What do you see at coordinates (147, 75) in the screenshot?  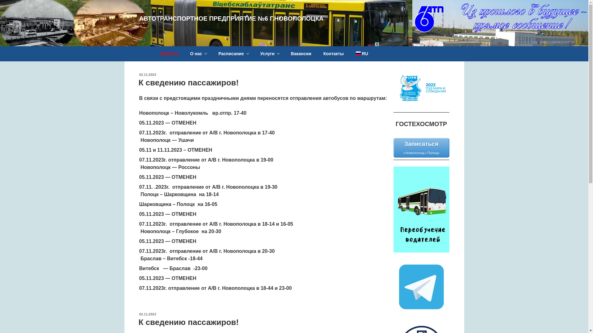 I see `02.11.2023` at bounding box center [147, 75].